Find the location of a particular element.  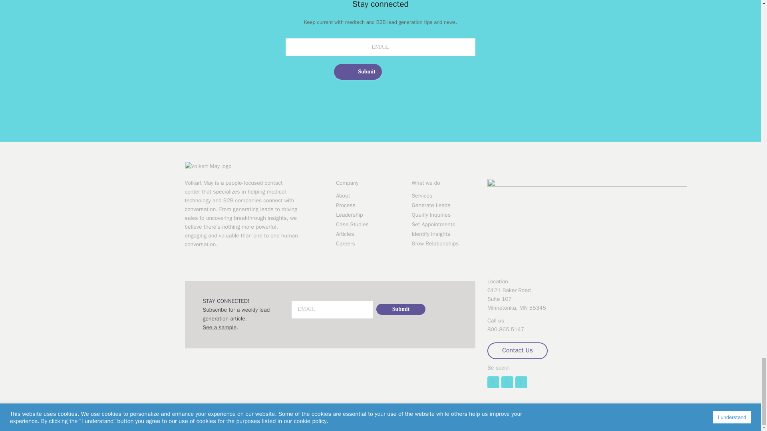

LinkedIn is located at coordinates (493, 382).